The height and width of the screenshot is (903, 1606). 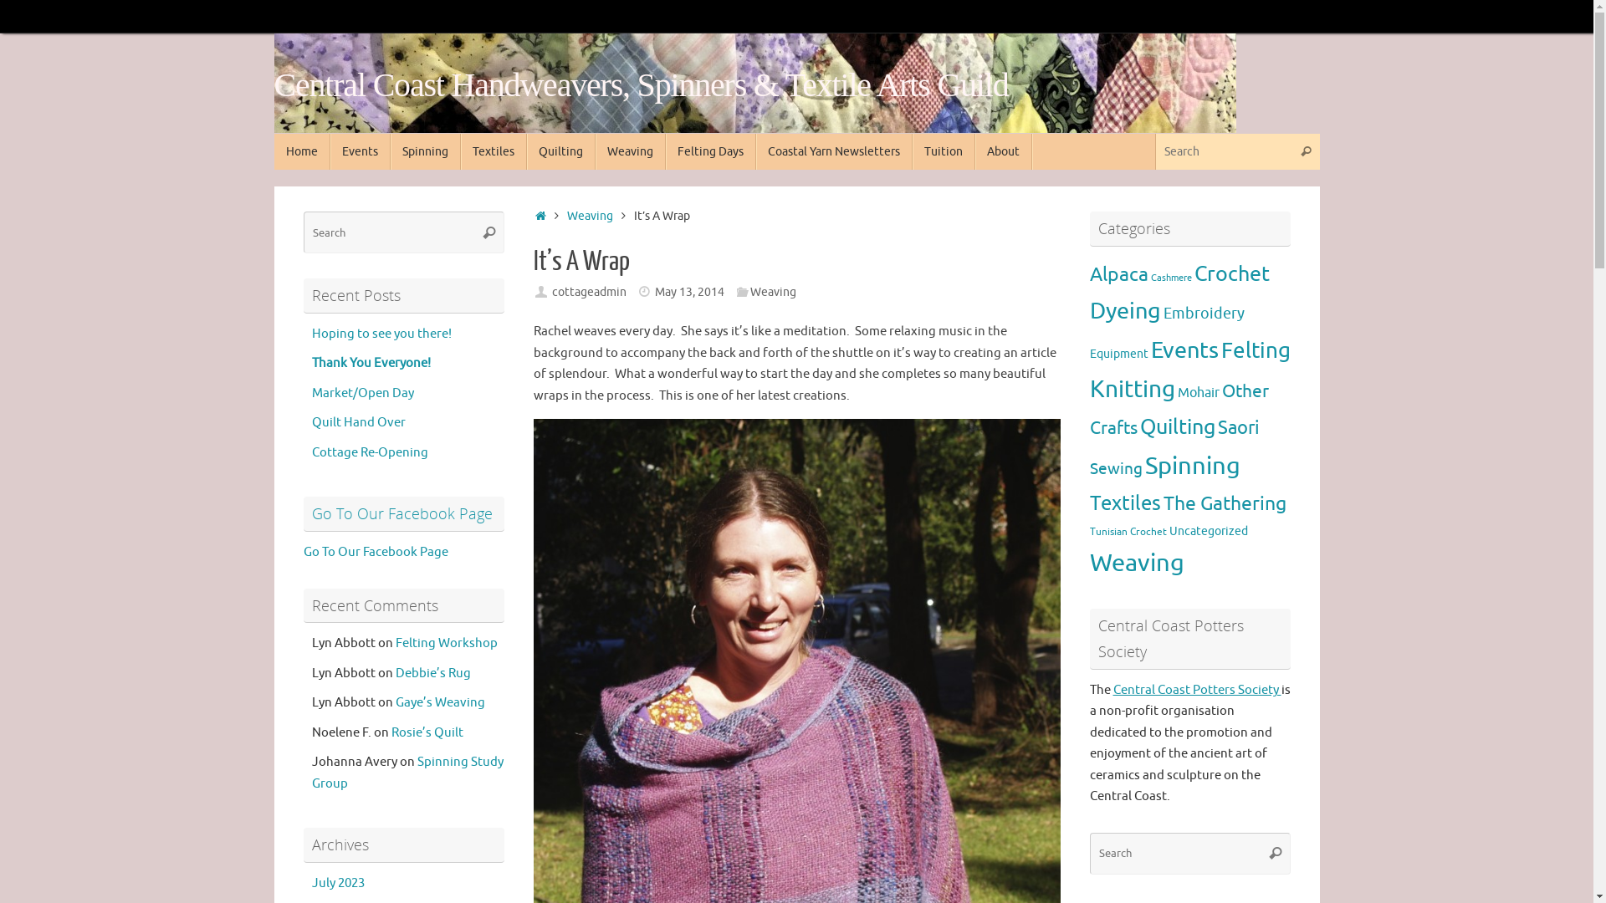 What do you see at coordinates (494, 152) in the screenshot?
I see `Textiles` at bounding box center [494, 152].